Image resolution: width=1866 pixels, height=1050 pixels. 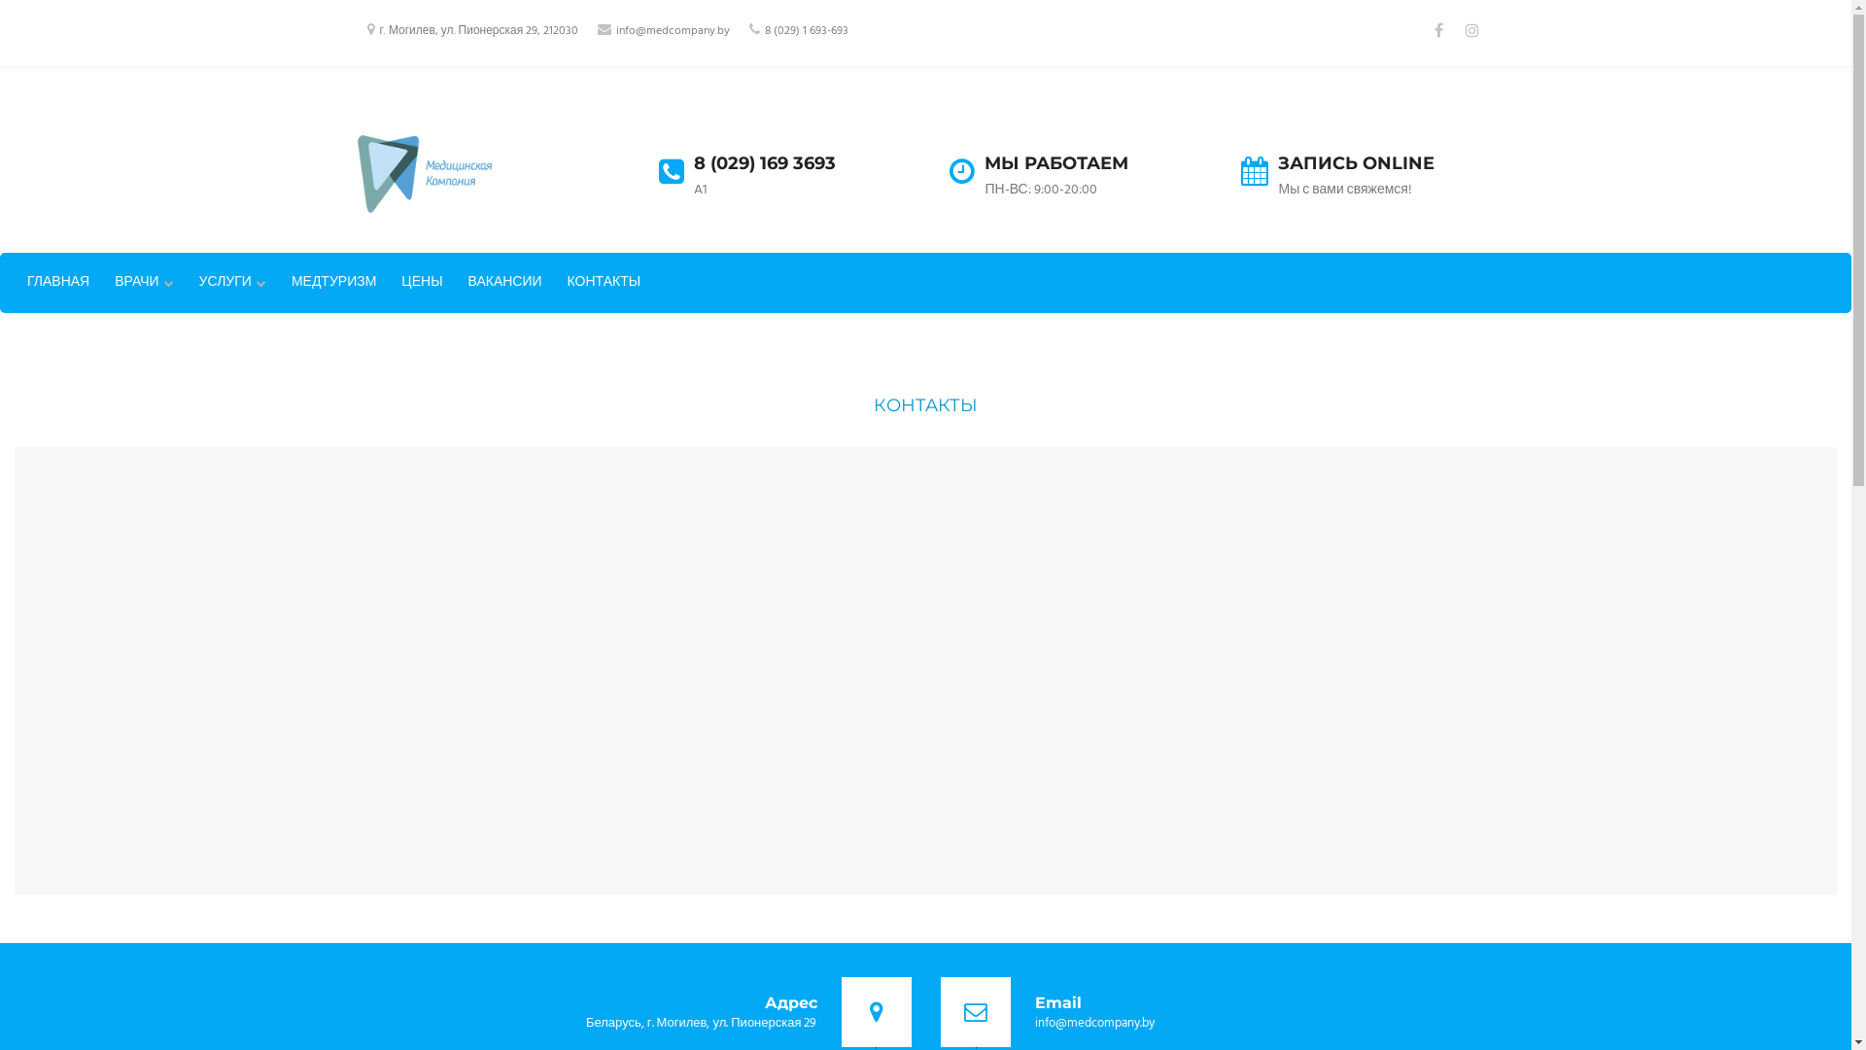 I want to click on Skip to content, so click(x=0, y=0).